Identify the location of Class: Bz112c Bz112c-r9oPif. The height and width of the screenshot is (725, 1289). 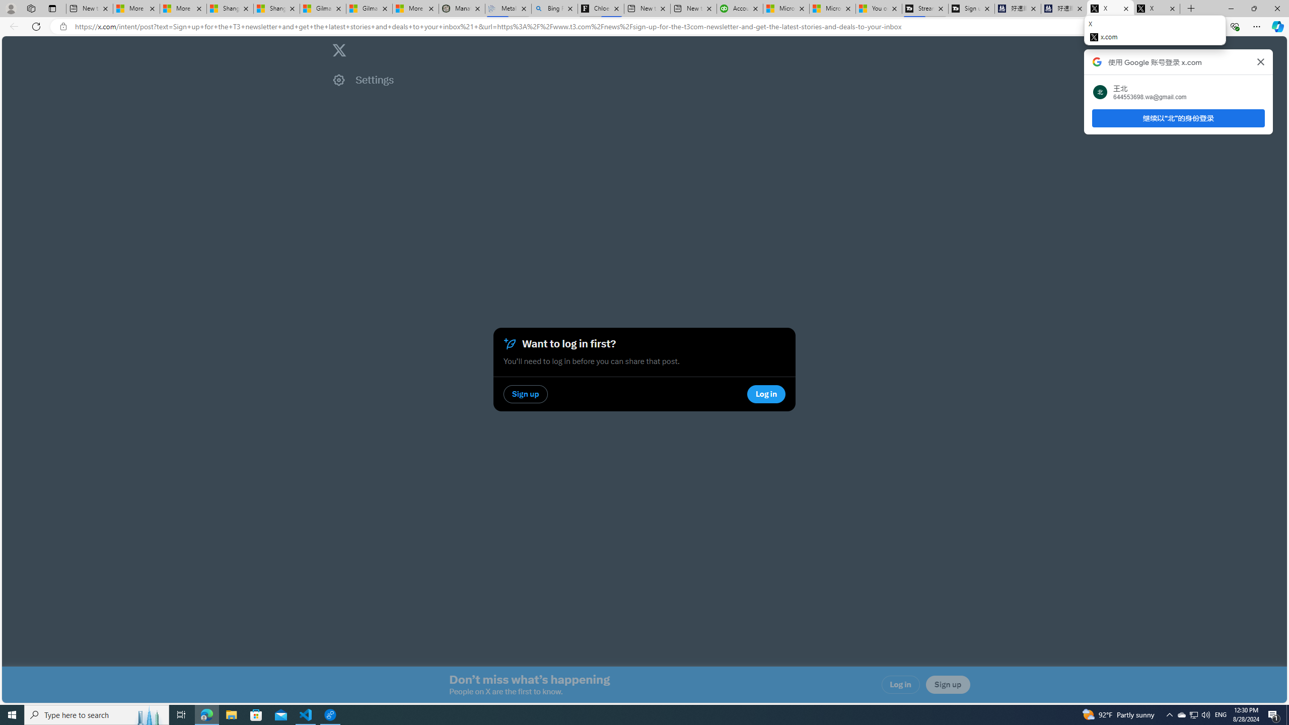
(1260, 61).